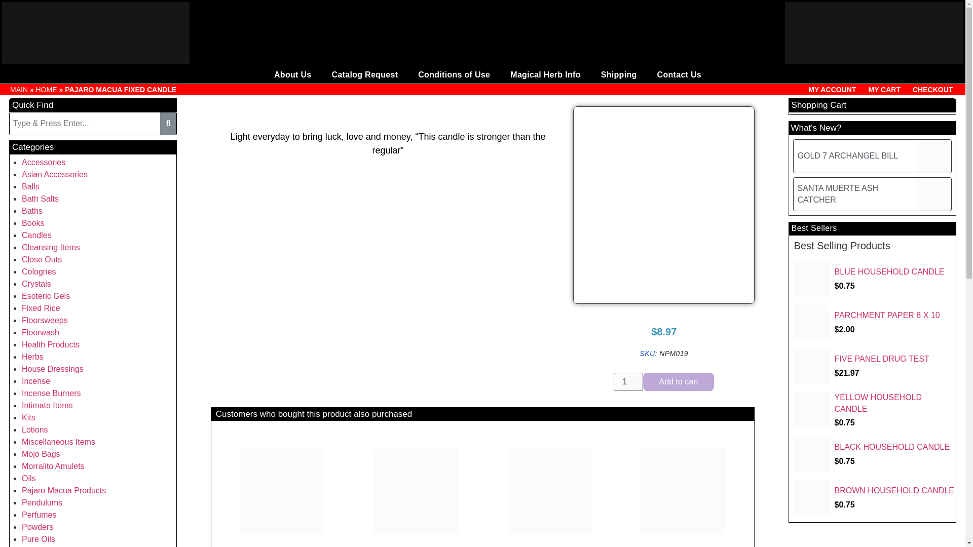 The height and width of the screenshot is (547, 973). Describe the element at coordinates (875, 366) in the screenshot. I see `FIVE PANEL DRUG TEST` at that location.